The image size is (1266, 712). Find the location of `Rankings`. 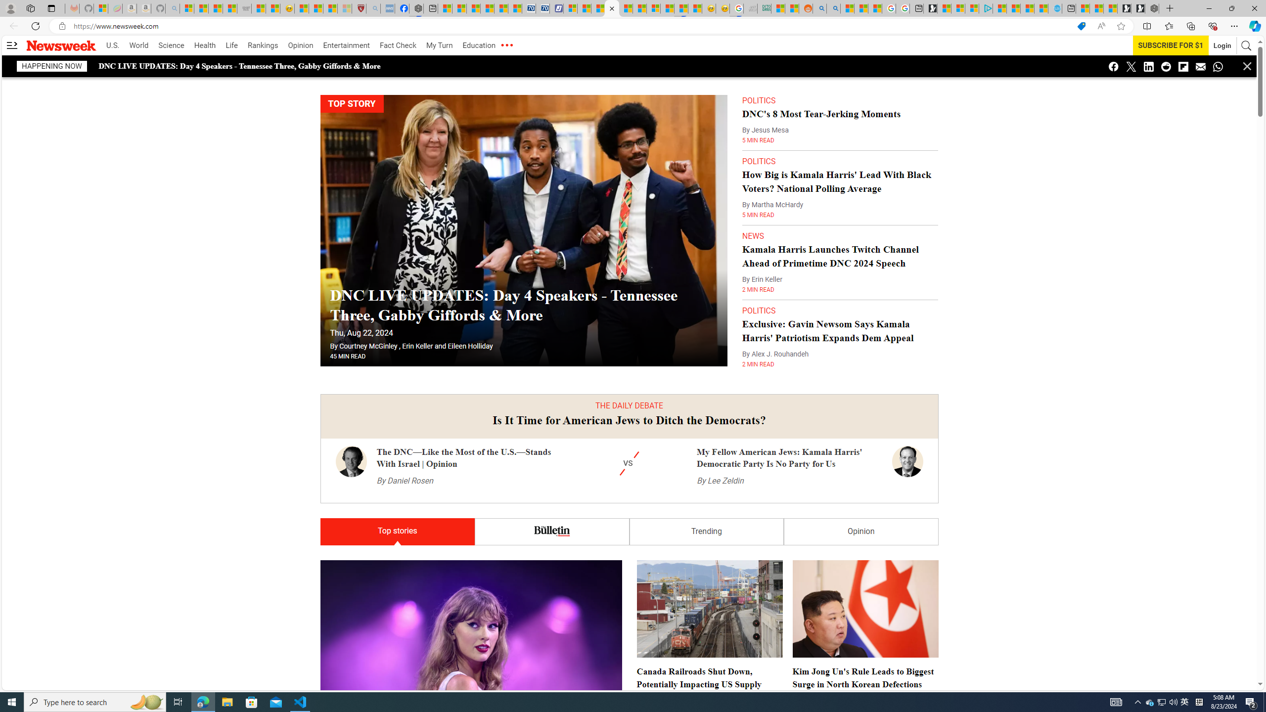

Rankings is located at coordinates (263, 45).